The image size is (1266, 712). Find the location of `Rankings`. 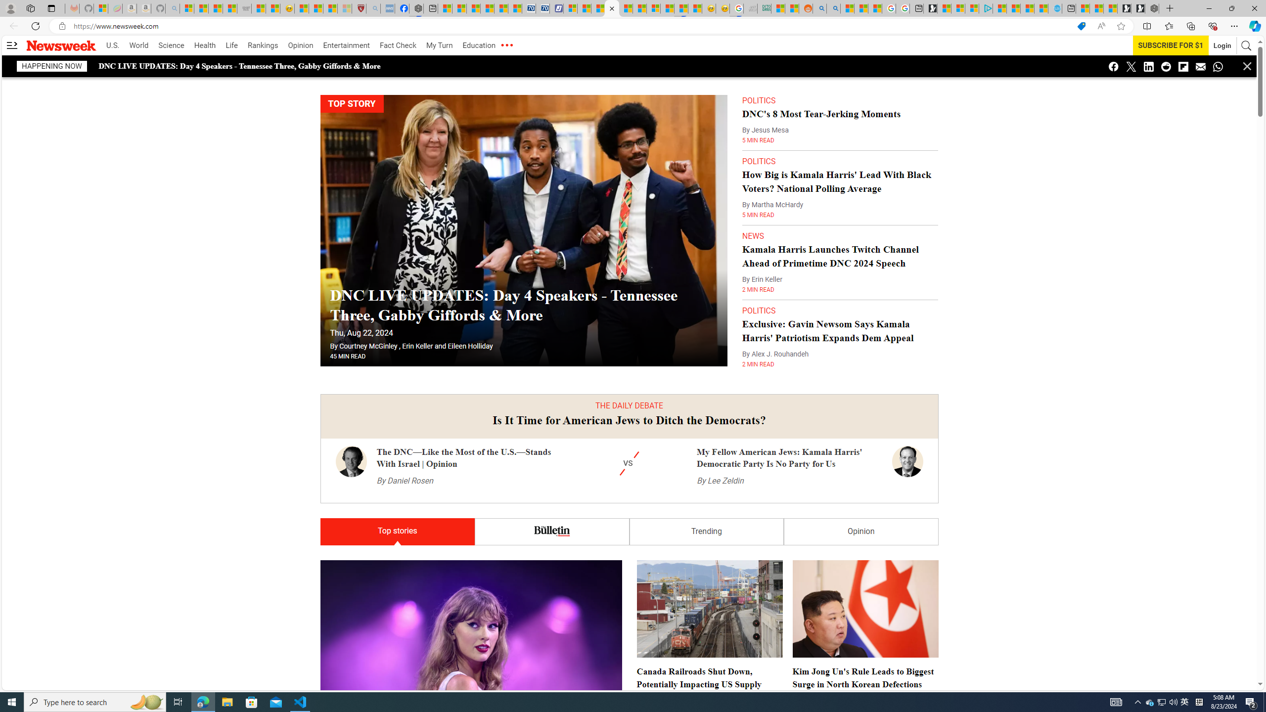

Rankings is located at coordinates (263, 45).